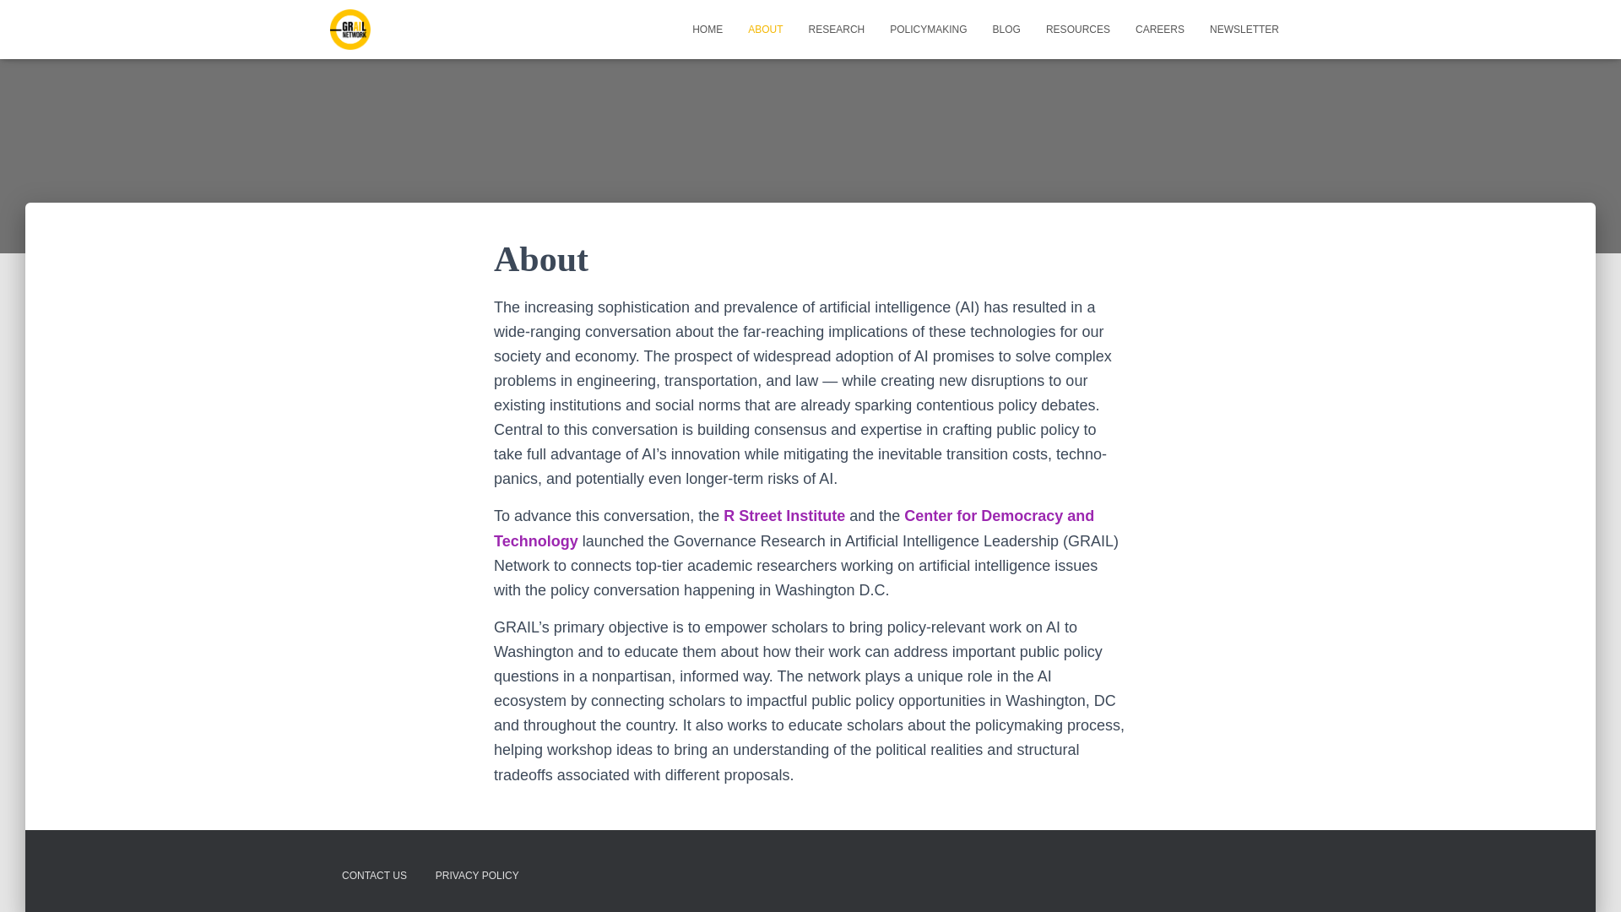  Describe the element at coordinates (707, 29) in the screenshot. I see `Home` at that location.